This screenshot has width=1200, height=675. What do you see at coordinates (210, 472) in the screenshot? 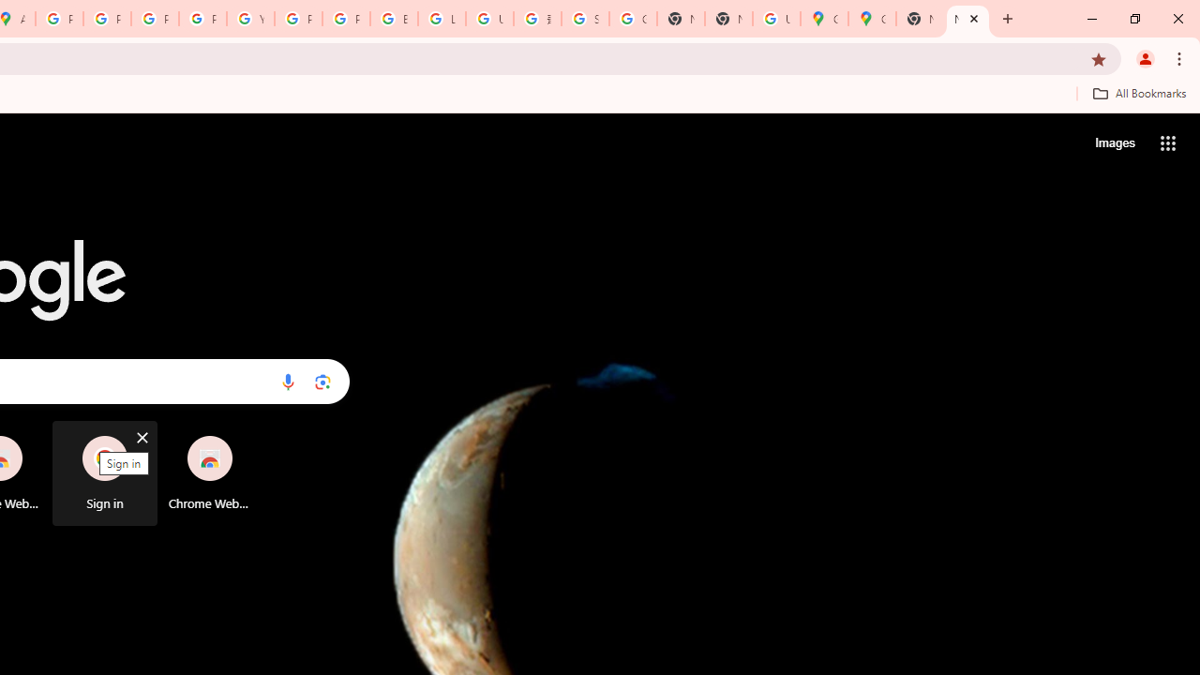
I see `Chrome Web Store` at bounding box center [210, 472].